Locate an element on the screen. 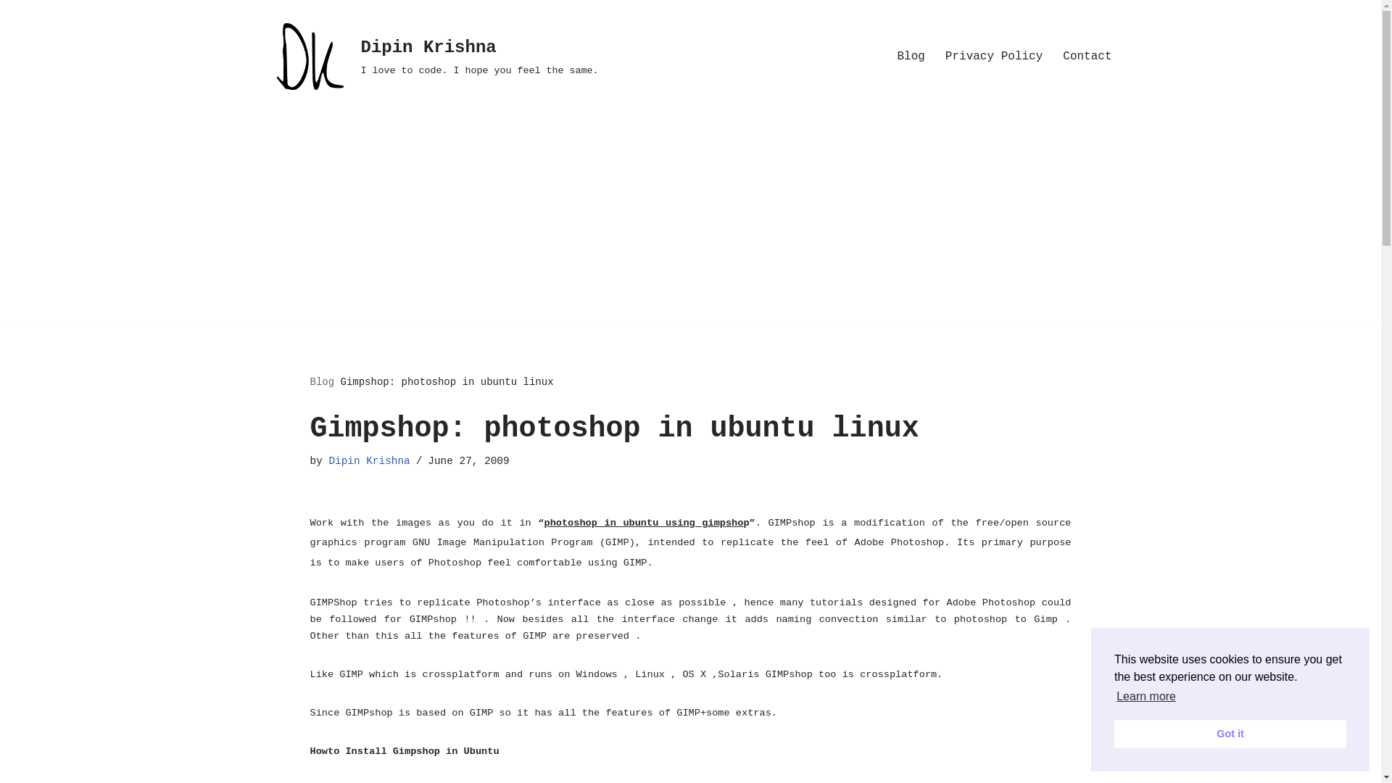 The width and height of the screenshot is (1392, 783). Posts by Dipin Krishna is located at coordinates (368, 460).